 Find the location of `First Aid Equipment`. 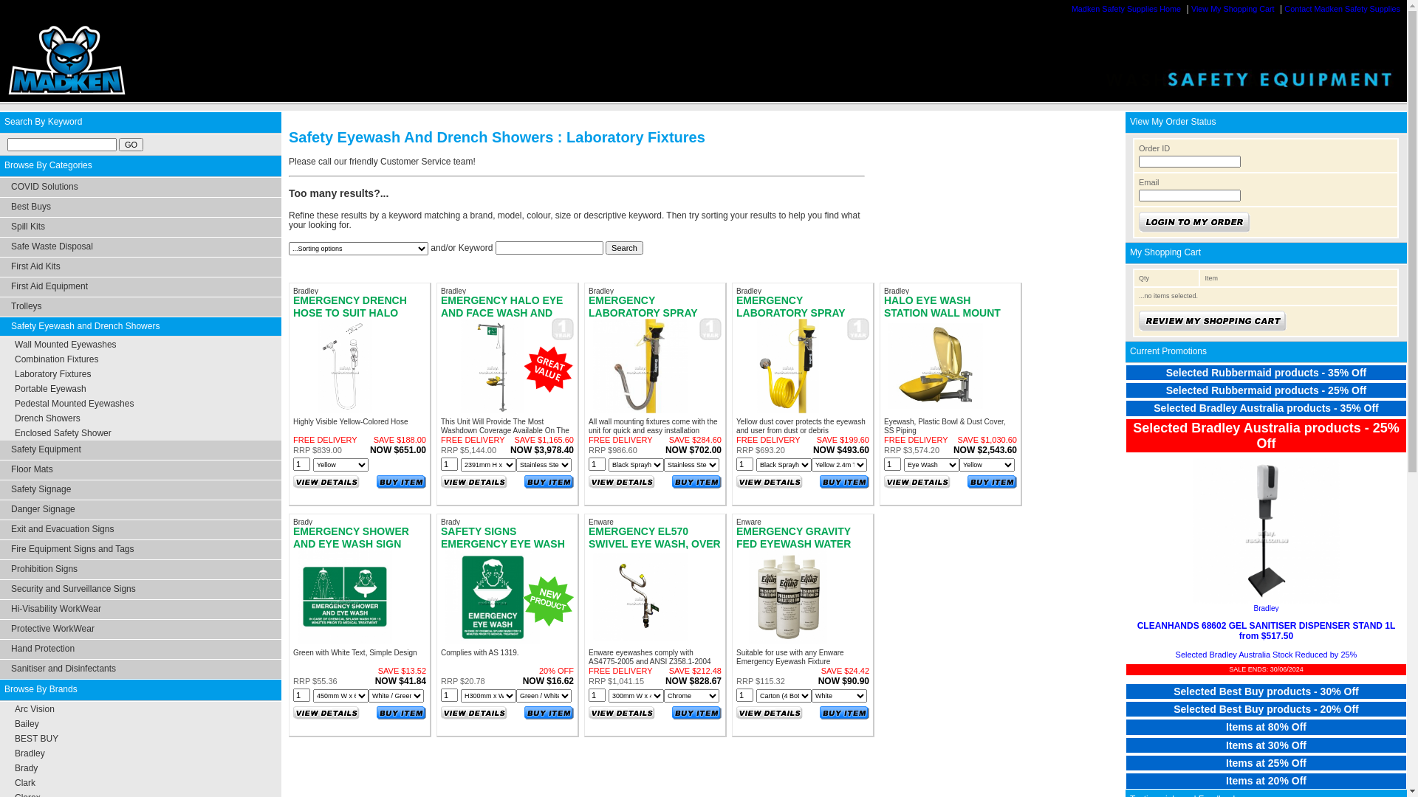

First Aid Equipment is located at coordinates (140, 287).